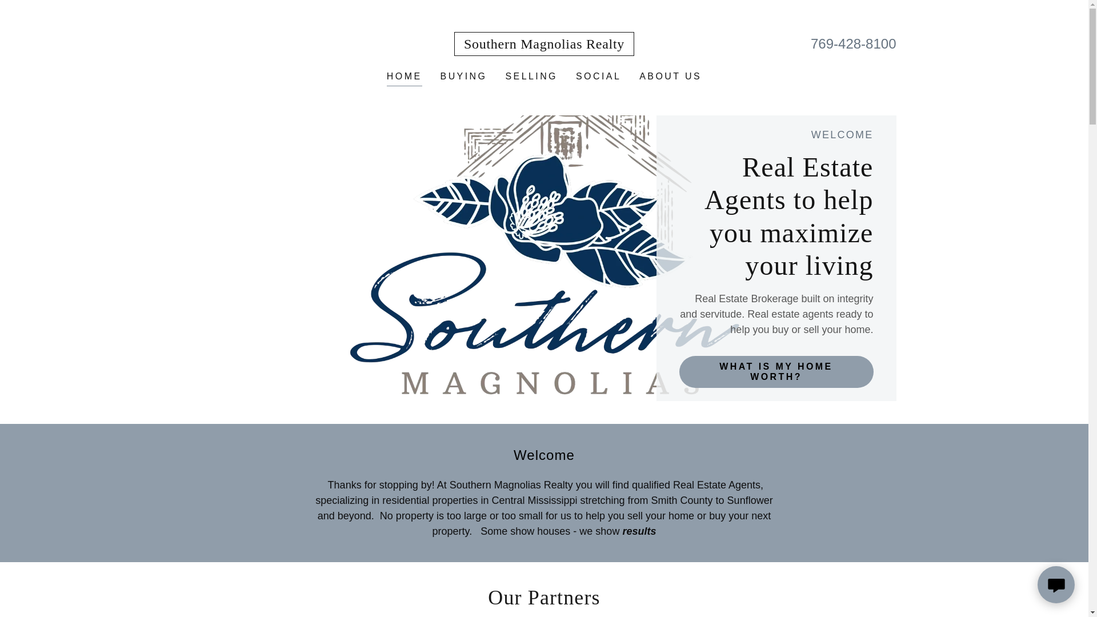  What do you see at coordinates (776, 372) in the screenshot?
I see `WHAT IS MY HOME WORTH?` at bounding box center [776, 372].